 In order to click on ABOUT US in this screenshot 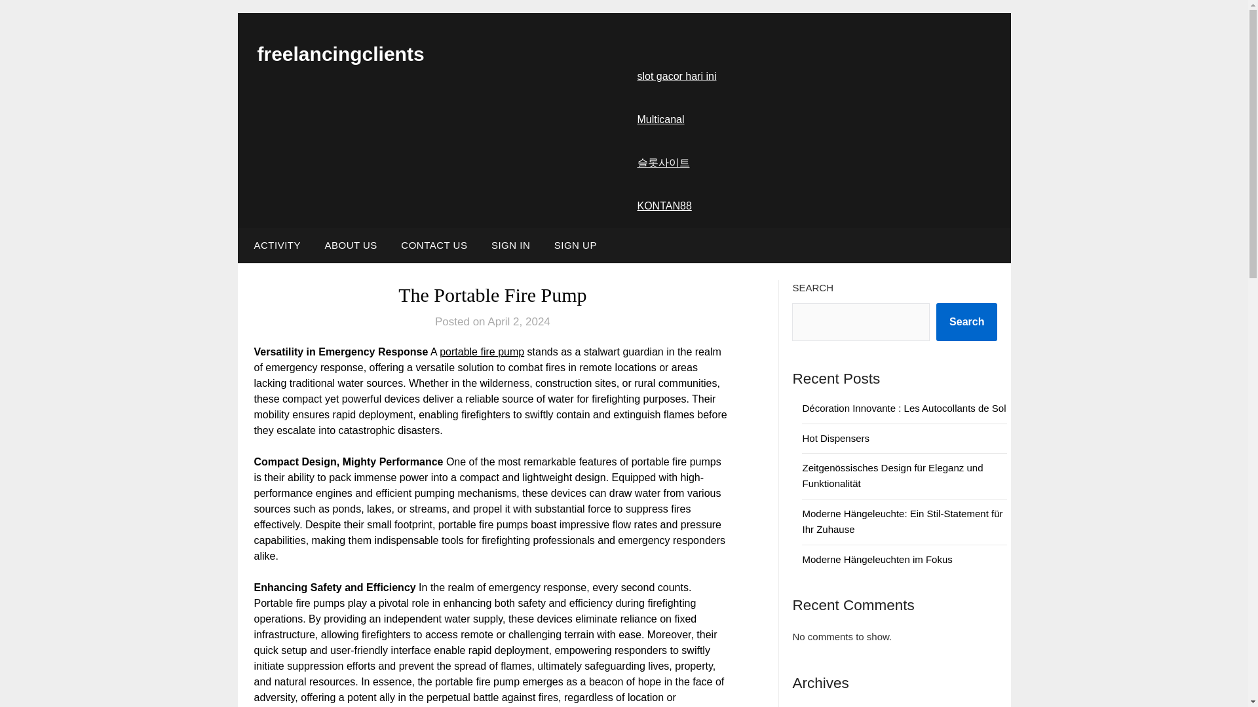, I will do `click(350, 245)`.